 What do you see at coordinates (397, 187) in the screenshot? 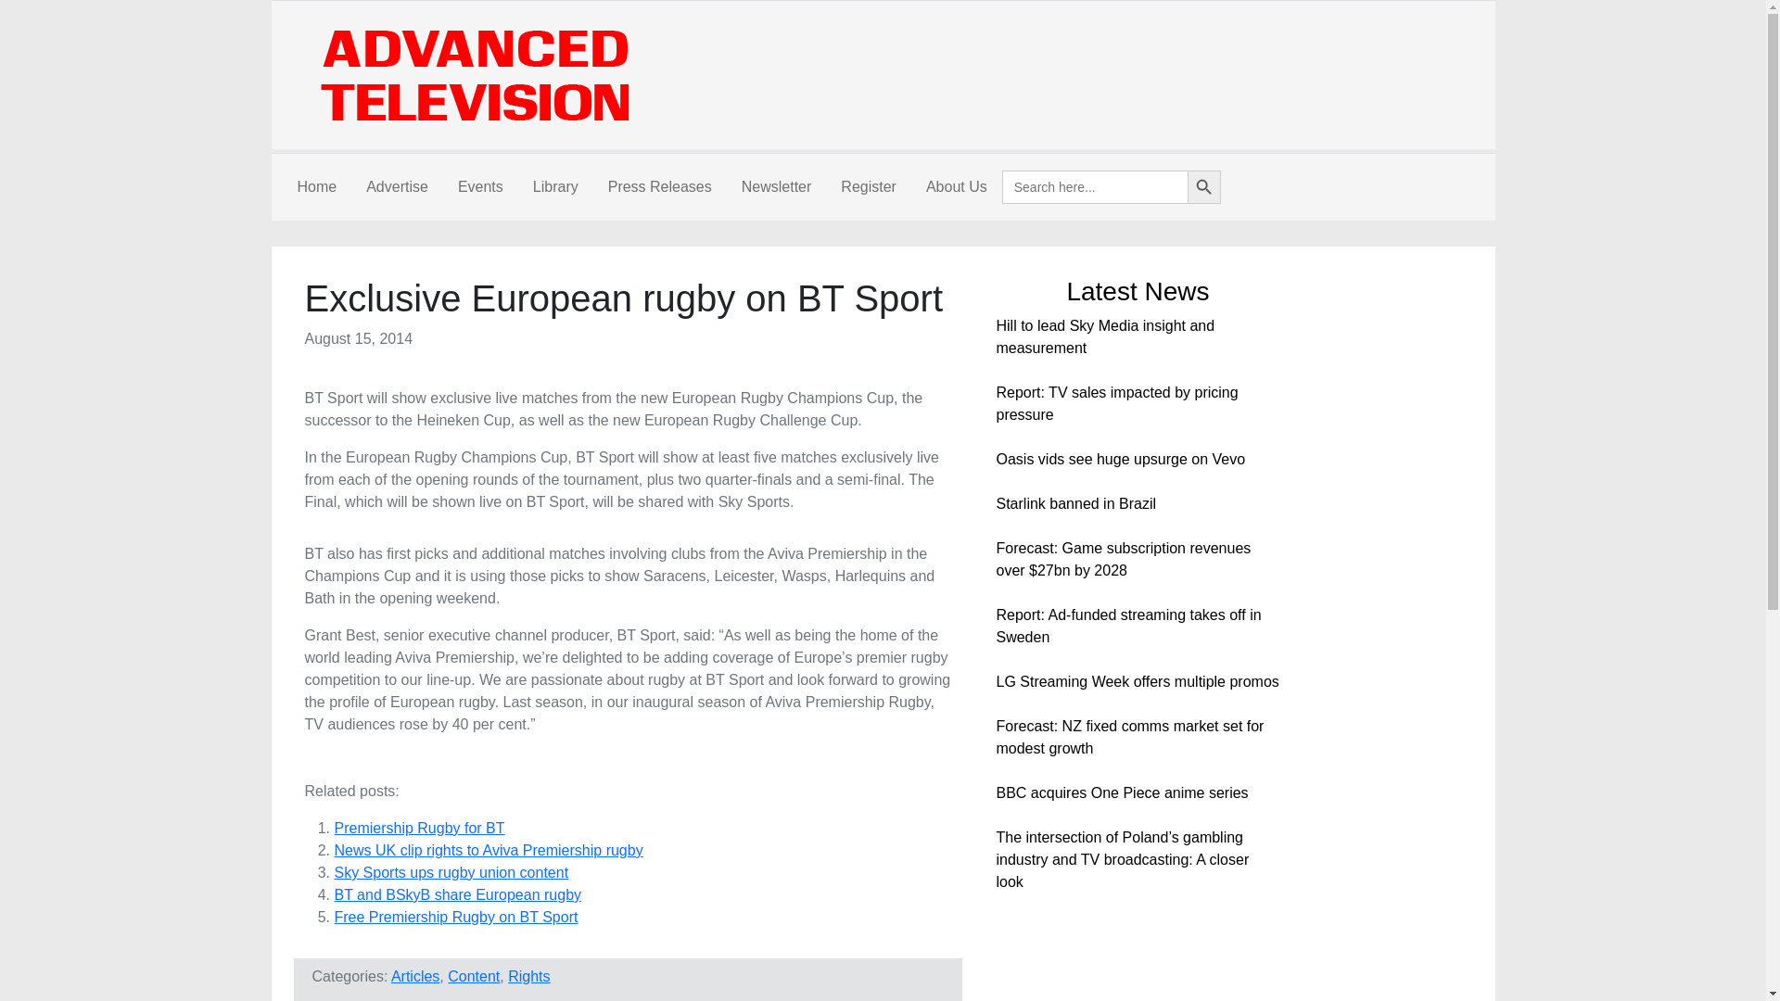
I see `Advertise` at bounding box center [397, 187].